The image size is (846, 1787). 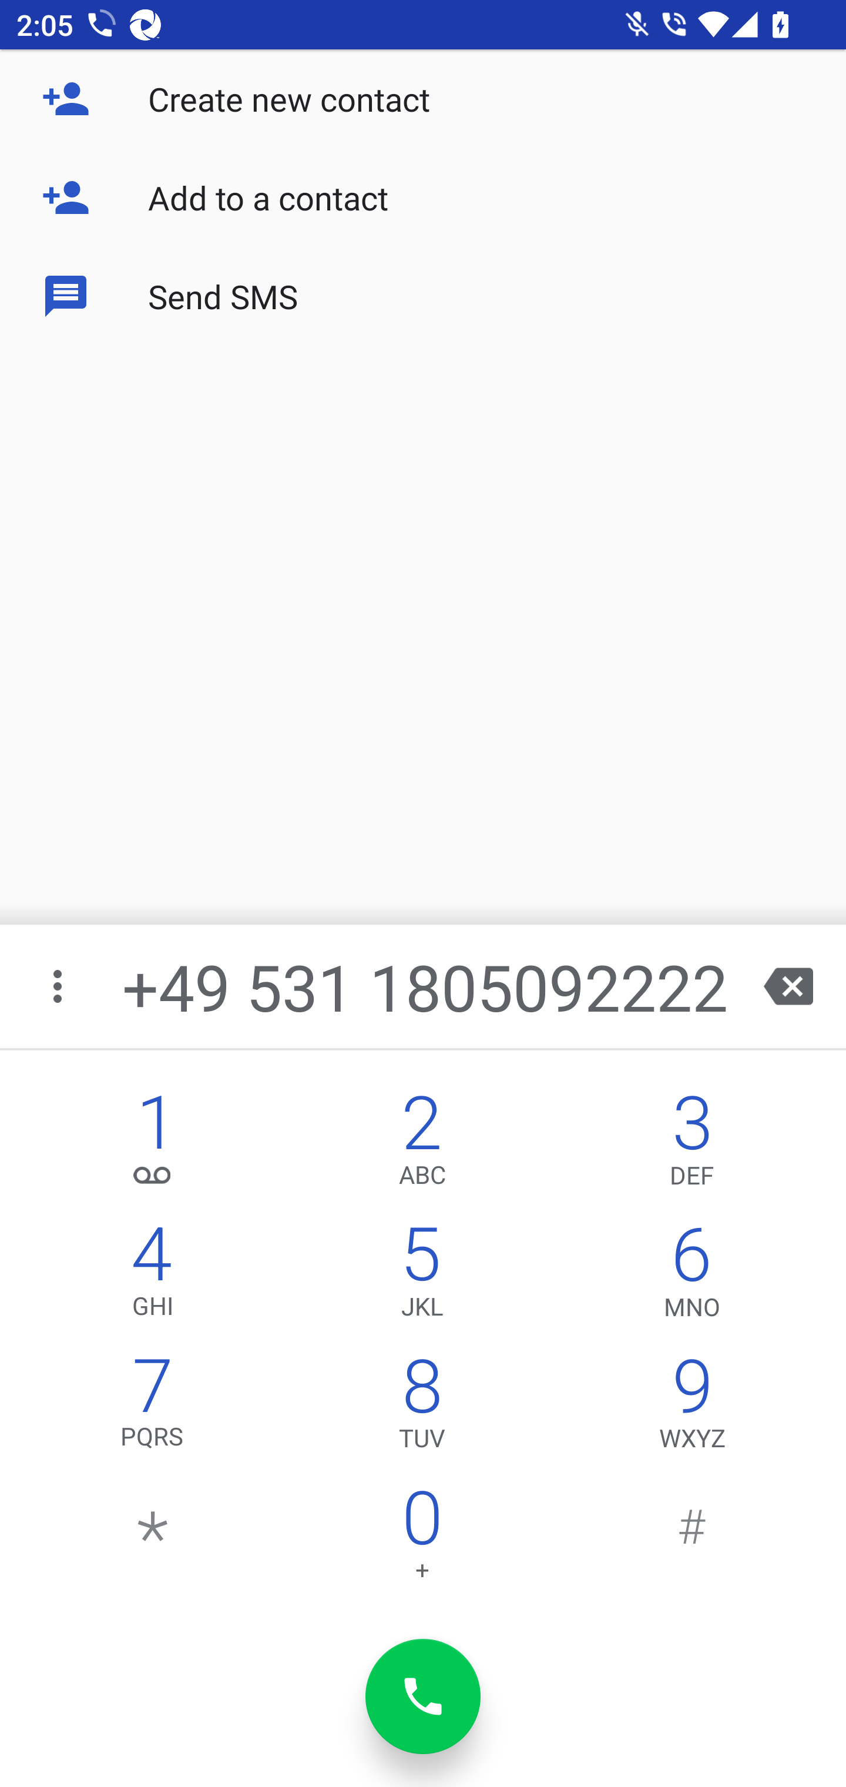 What do you see at coordinates (423, 295) in the screenshot?
I see `Send SMS` at bounding box center [423, 295].